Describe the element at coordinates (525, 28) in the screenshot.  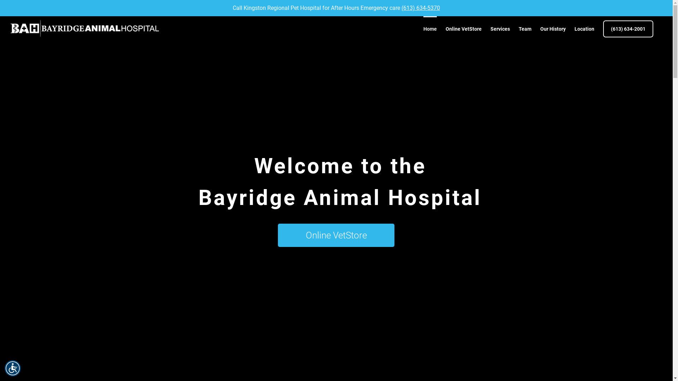
I see `Team` at that location.